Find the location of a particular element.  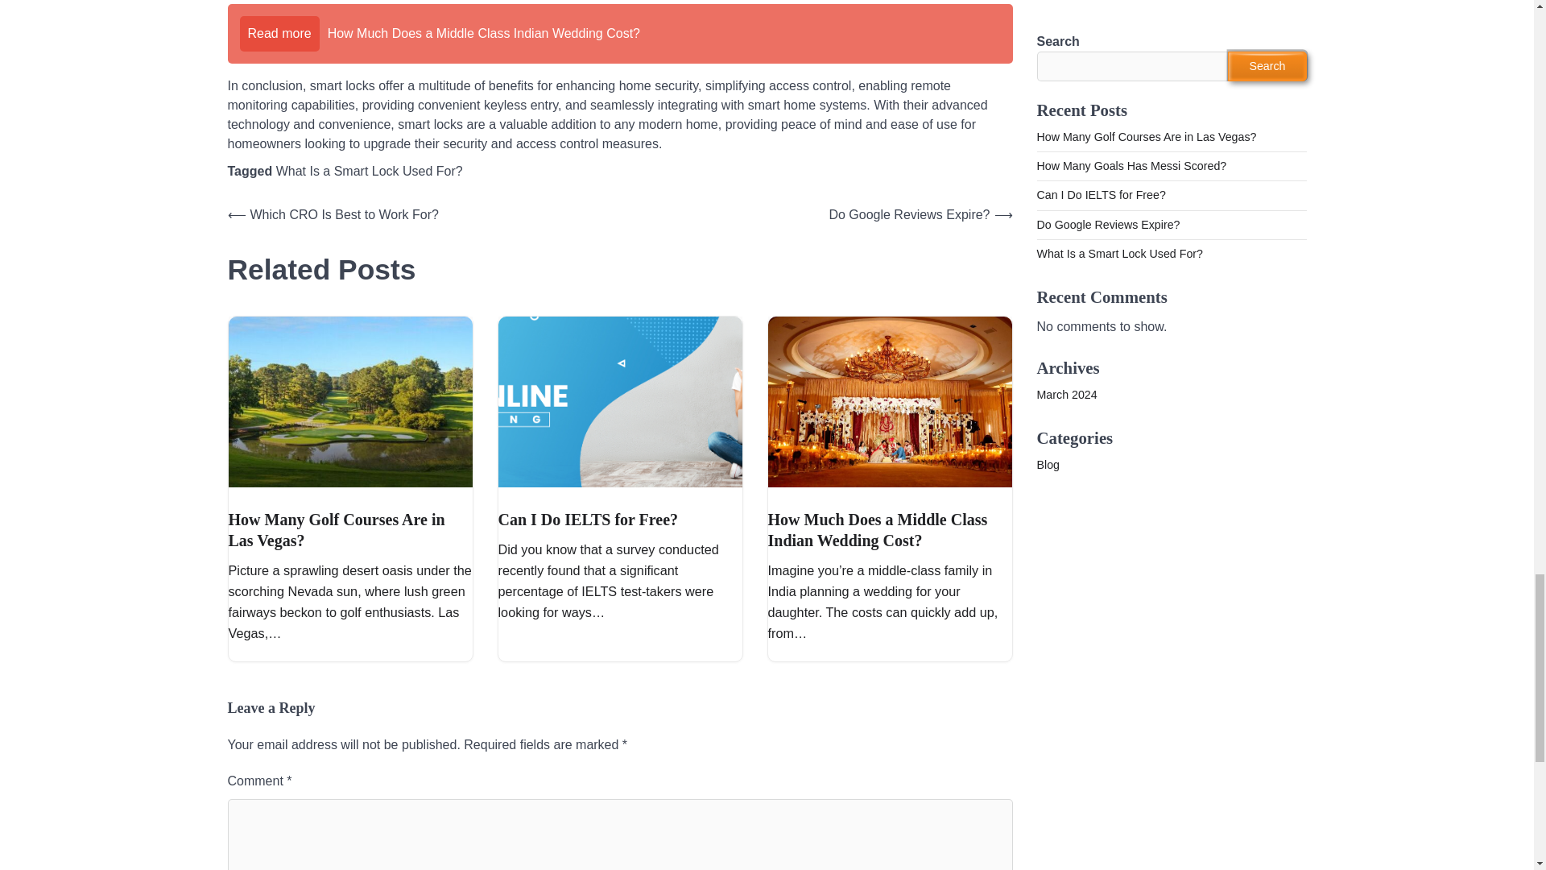

Read moreHow Much Does a Middle Class Indian Wedding Cost? is located at coordinates (620, 34).